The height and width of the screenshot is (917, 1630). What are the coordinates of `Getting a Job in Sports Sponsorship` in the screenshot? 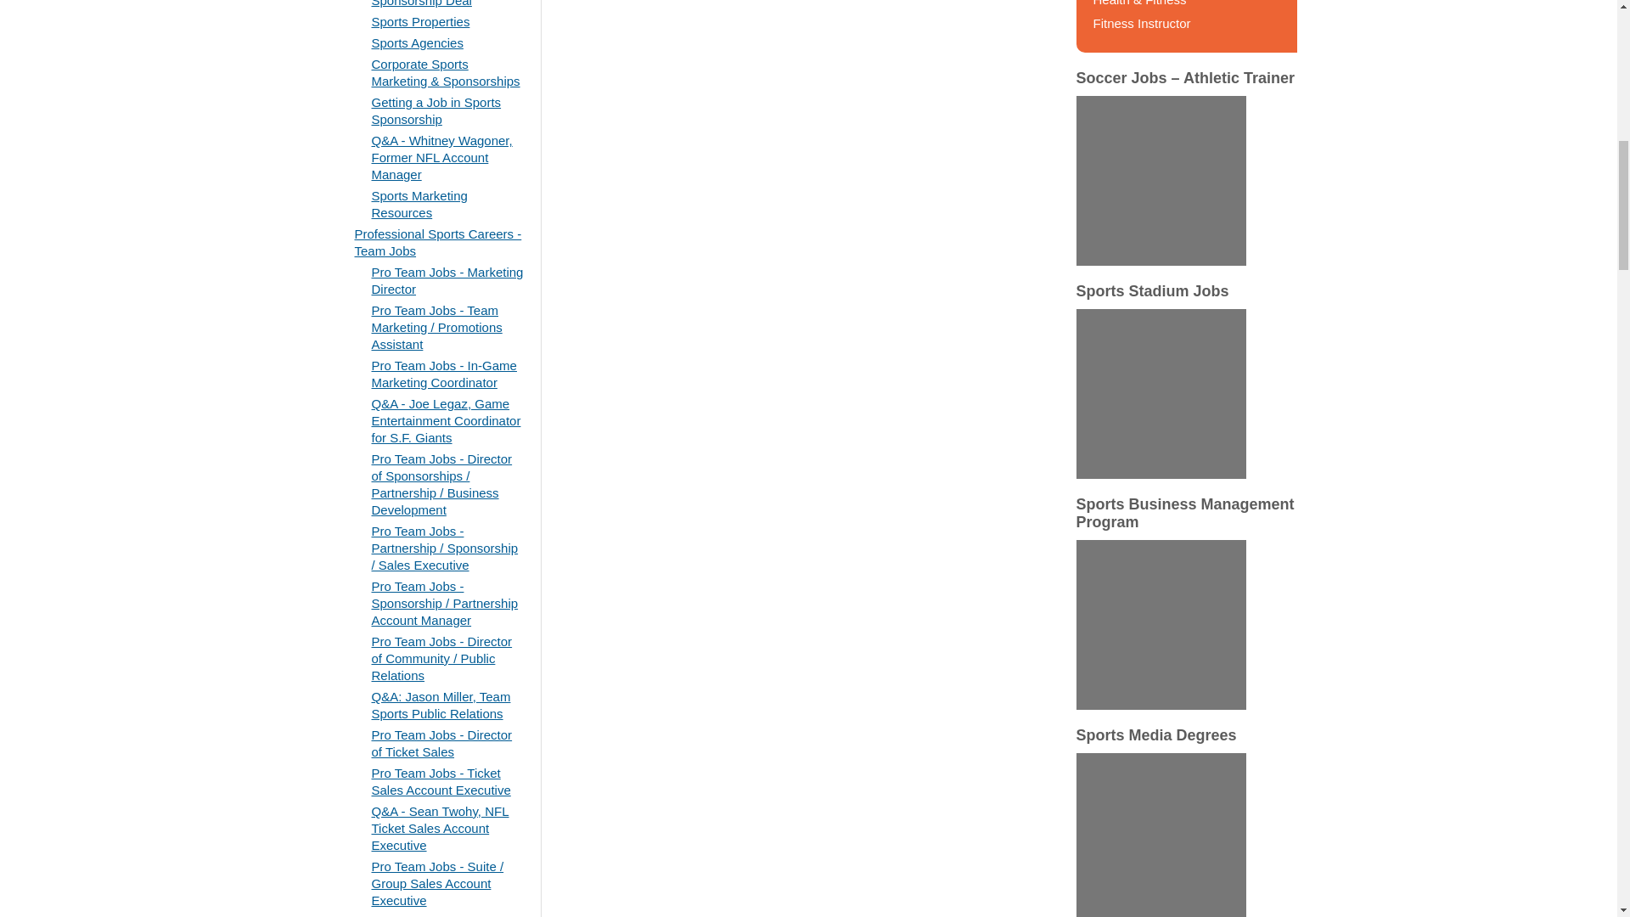 It's located at (436, 110).